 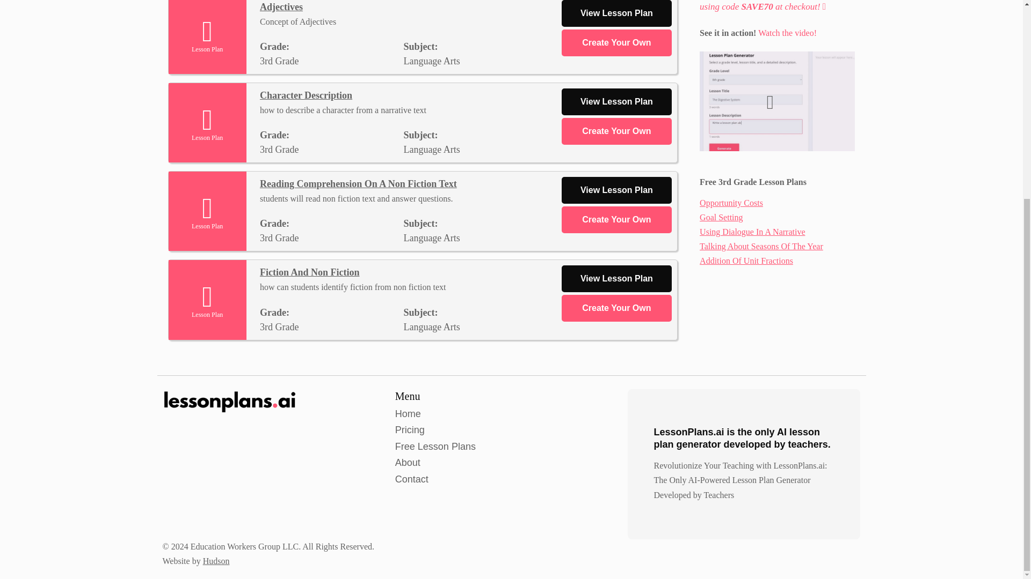 What do you see at coordinates (306, 95) in the screenshot?
I see `Character Description` at bounding box center [306, 95].